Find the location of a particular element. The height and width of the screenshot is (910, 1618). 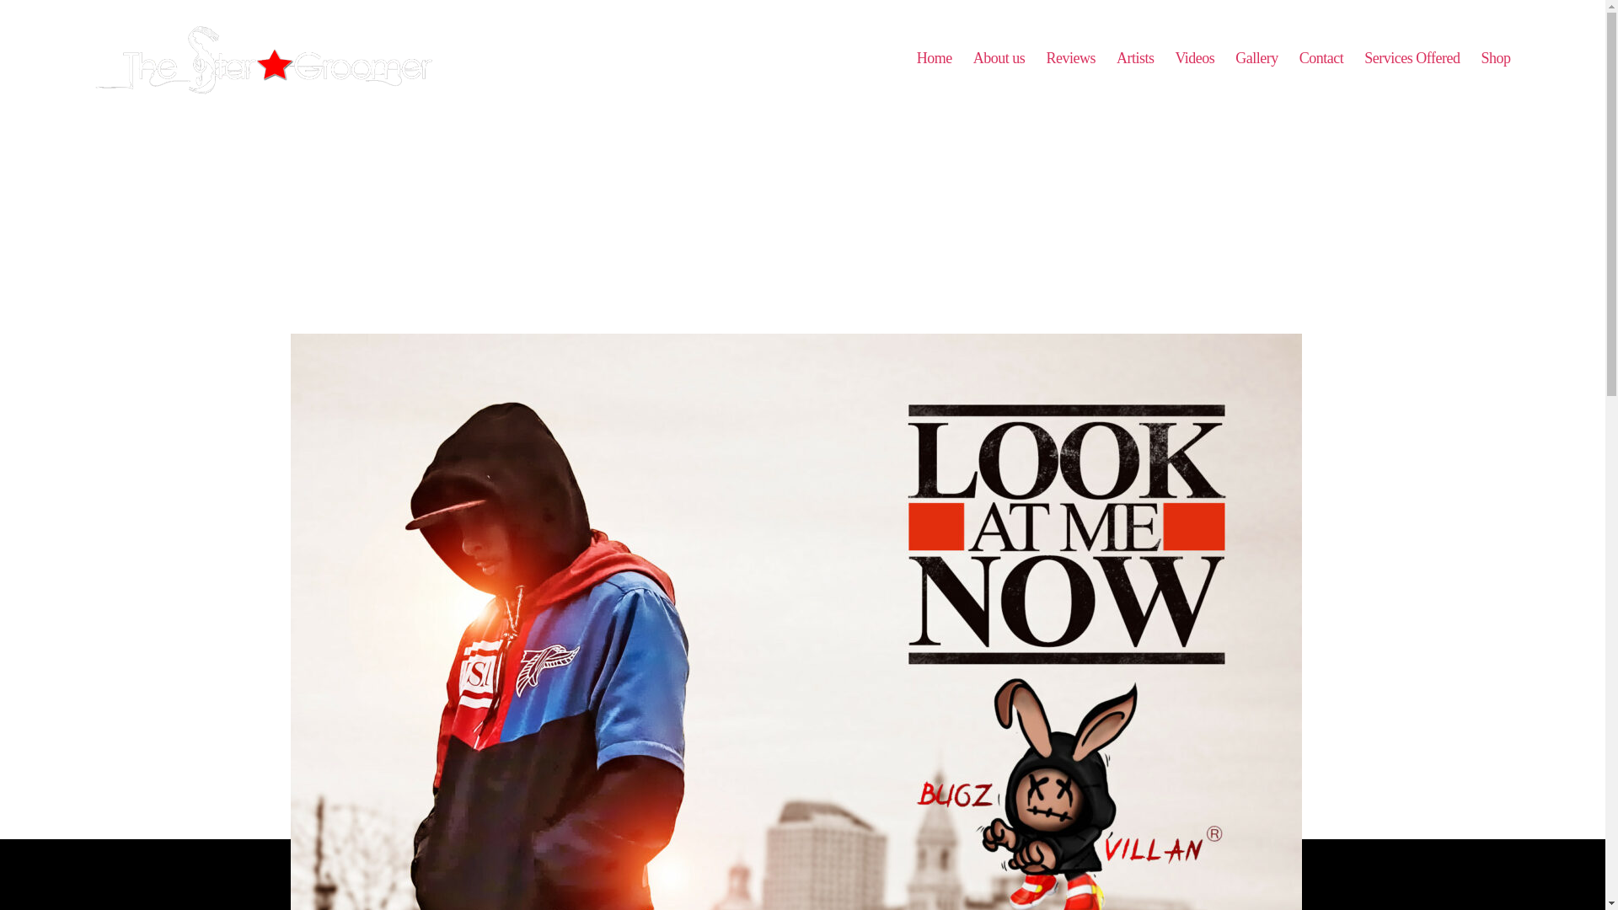

Gallery is located at coordinates (1256, 59).